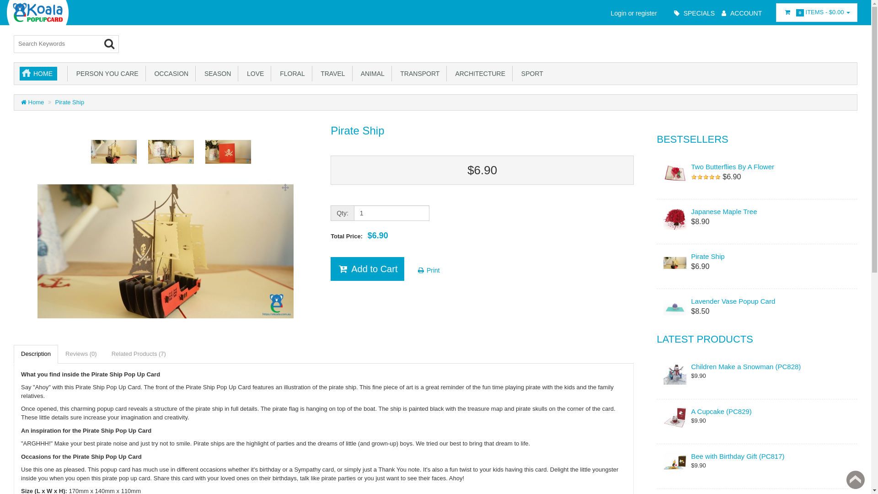 Image resolution: width=878 pixels, height=494 pixels. I want to click on Description, so click(36, 354).